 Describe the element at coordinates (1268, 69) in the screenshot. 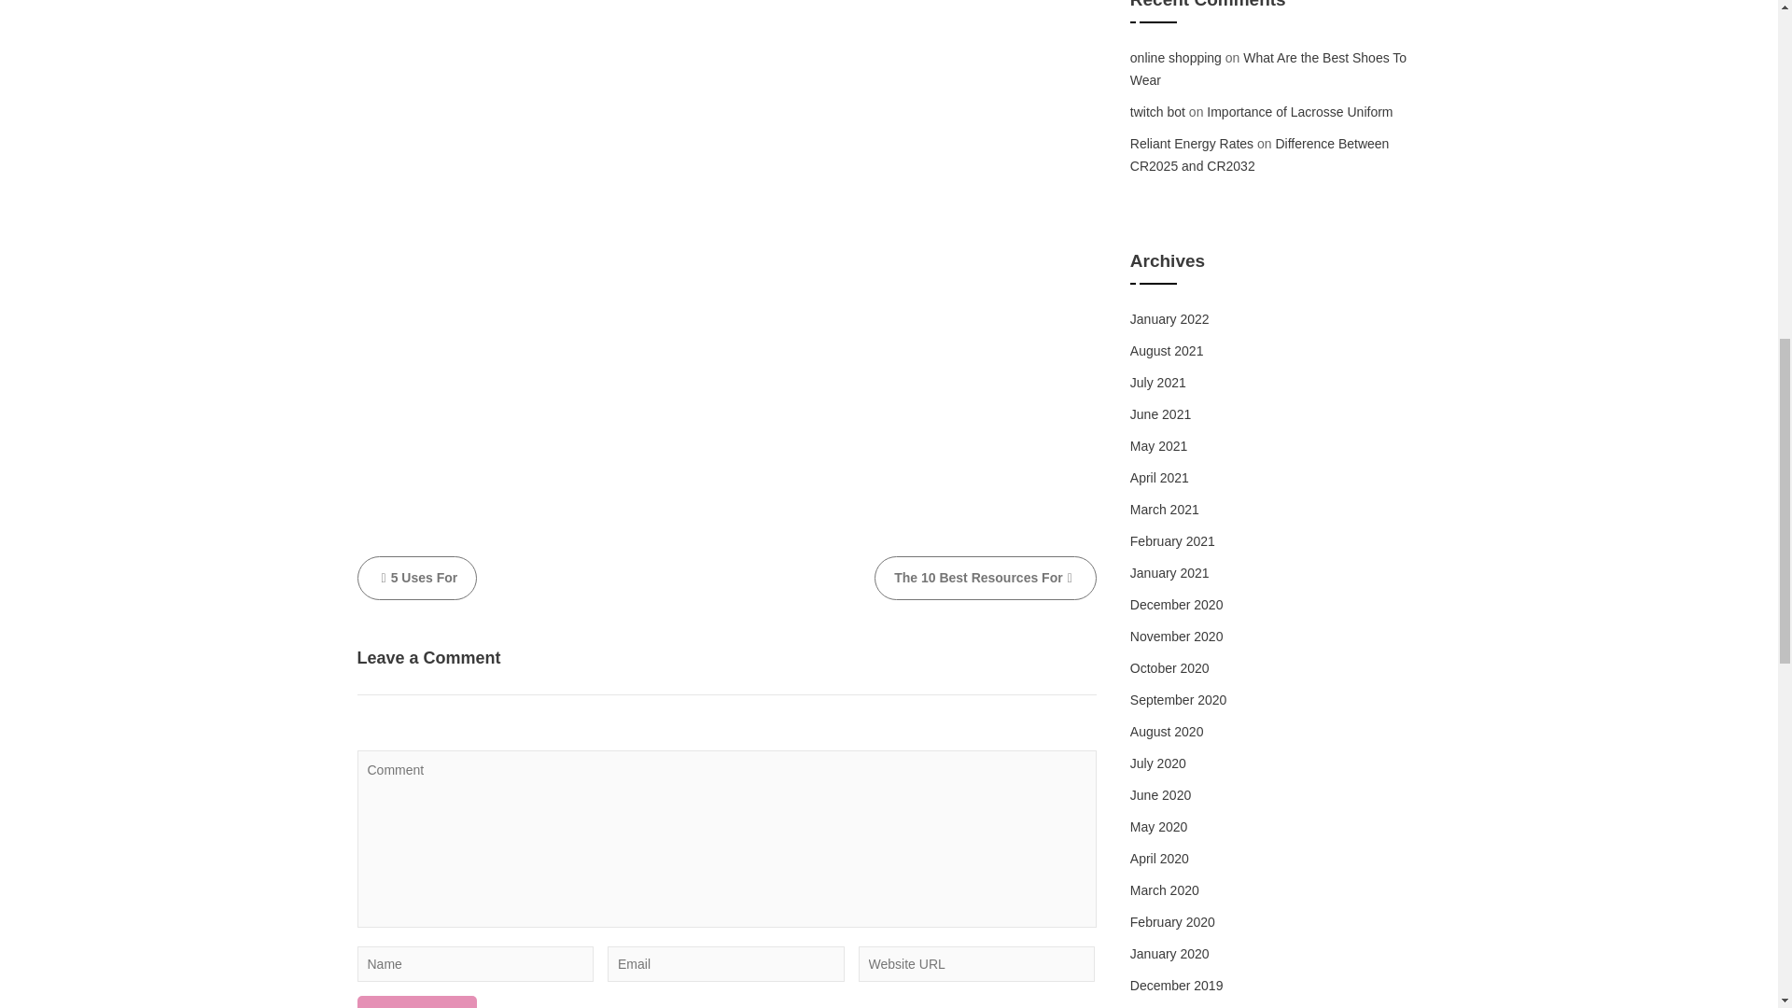

I see `What Are the Best Shoes To Wear` at that location.